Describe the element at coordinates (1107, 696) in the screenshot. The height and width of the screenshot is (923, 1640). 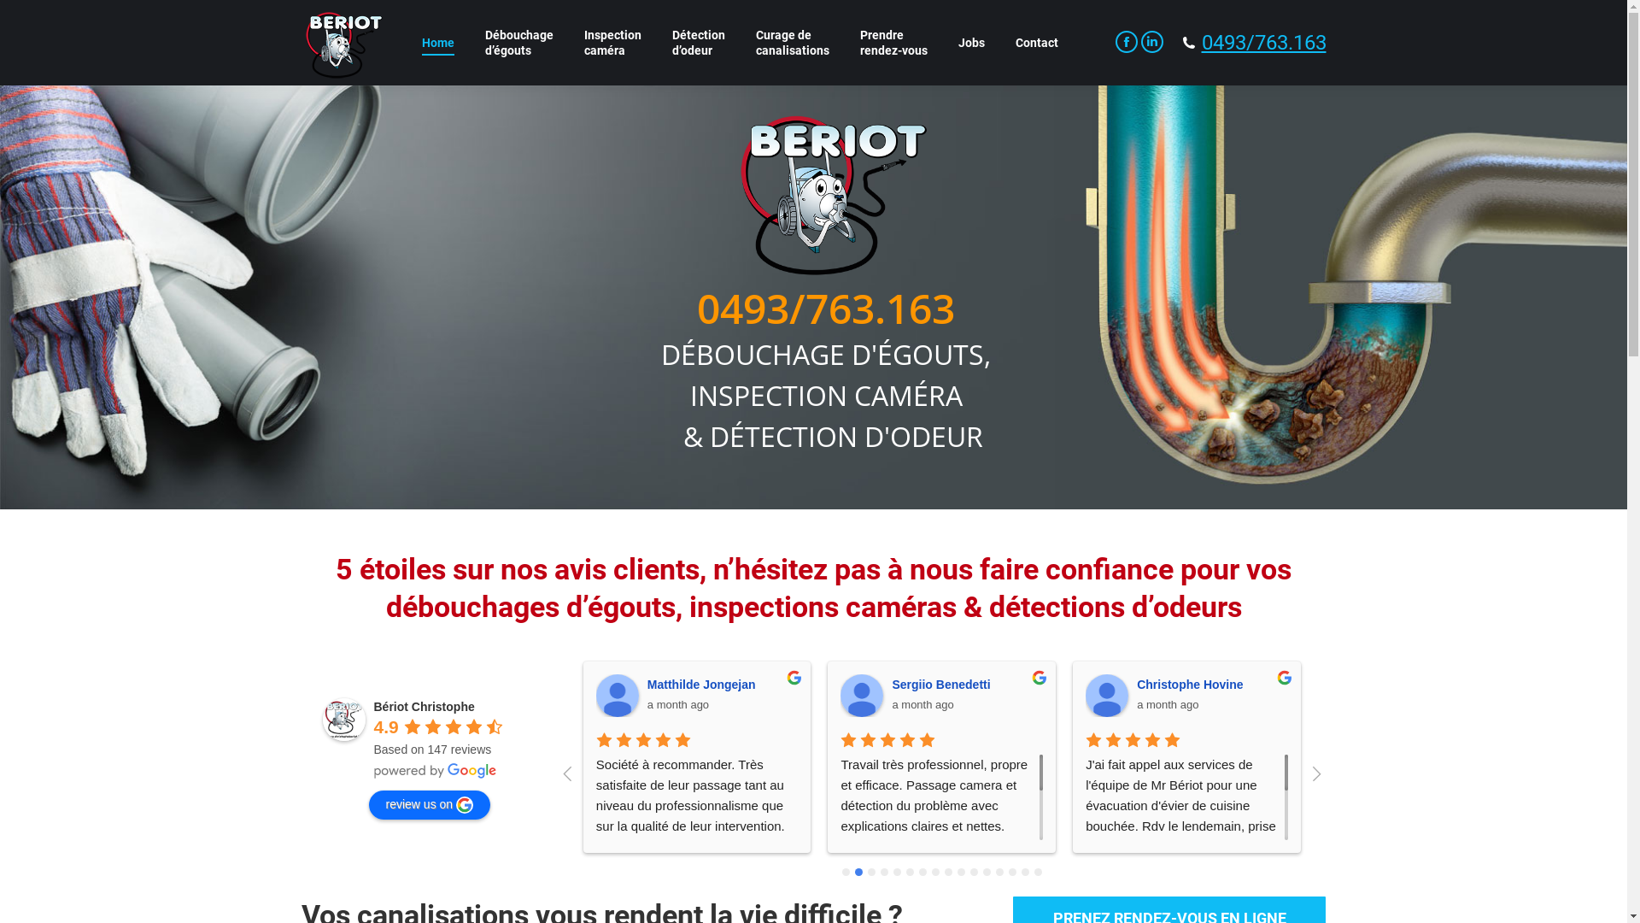
I see `Christophe Hovine` at that location.